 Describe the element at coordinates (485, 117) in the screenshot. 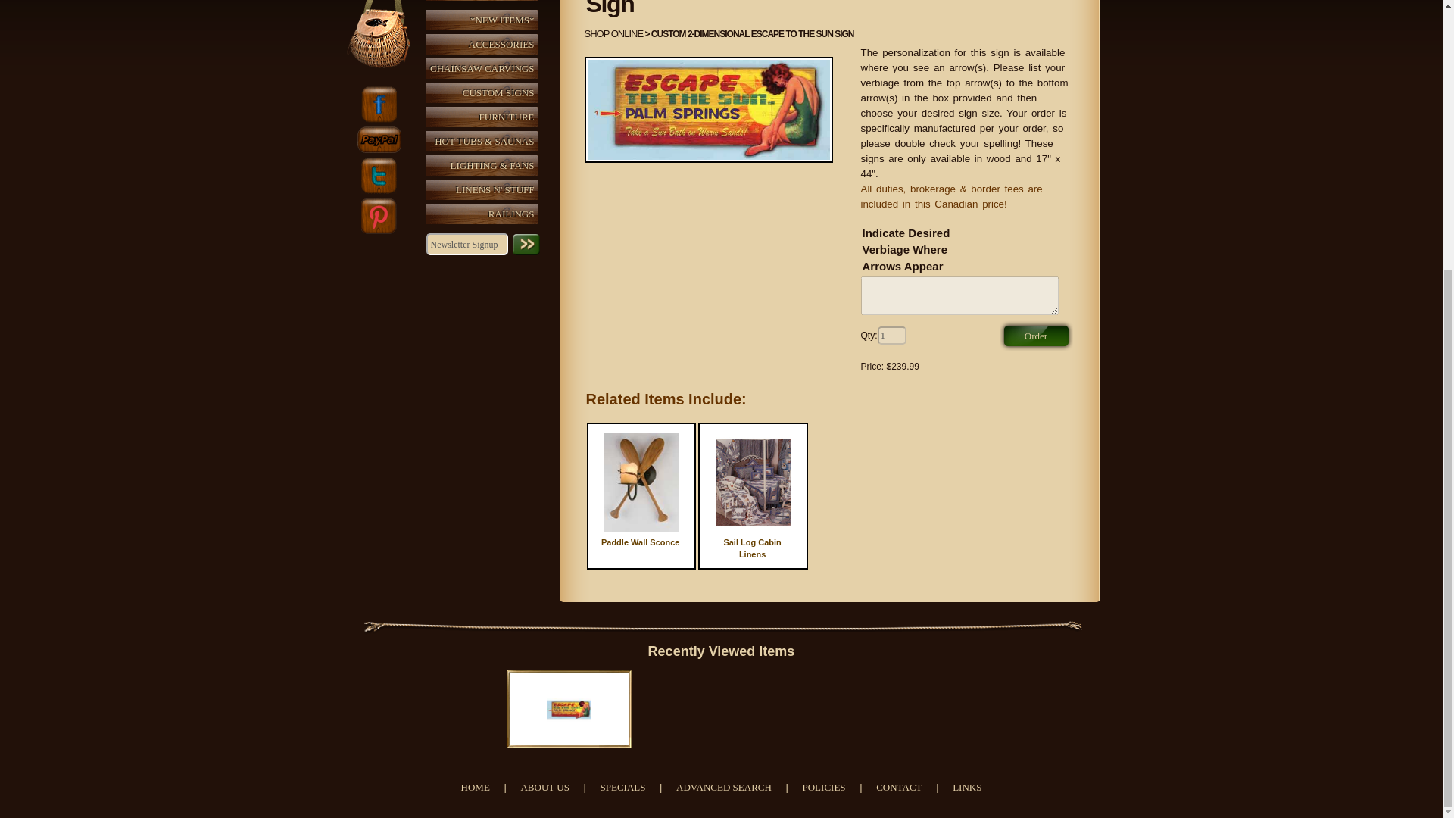

I see `FURNITURE` at that location.